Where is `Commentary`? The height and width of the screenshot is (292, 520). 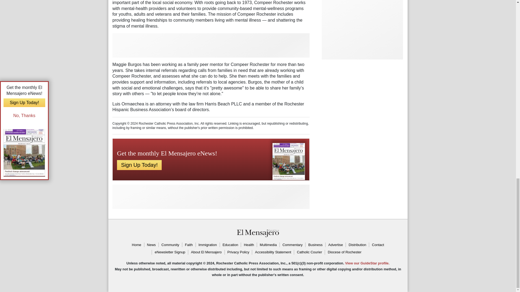
Commentary is located at coordinates (292, 245).